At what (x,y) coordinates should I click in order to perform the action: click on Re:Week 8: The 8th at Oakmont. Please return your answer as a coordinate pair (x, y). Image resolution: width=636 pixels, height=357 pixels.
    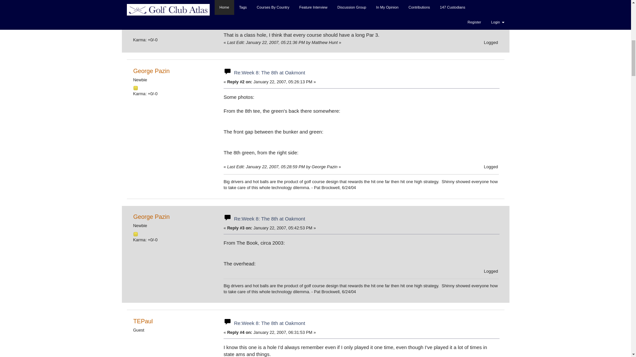
    Looking at the image, I should click on (270, 218).